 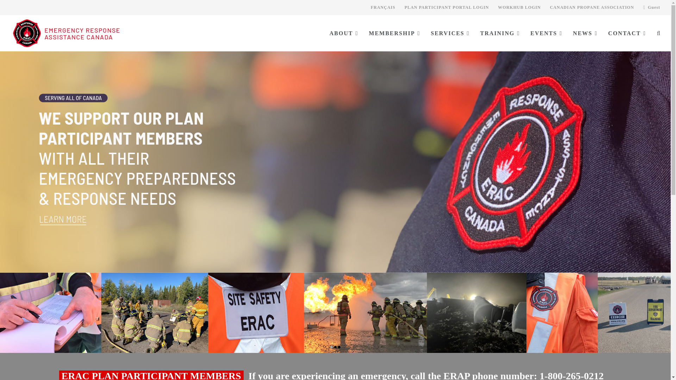 I want to click on WORKHUB LOGIN, so click(x=519, y=8).